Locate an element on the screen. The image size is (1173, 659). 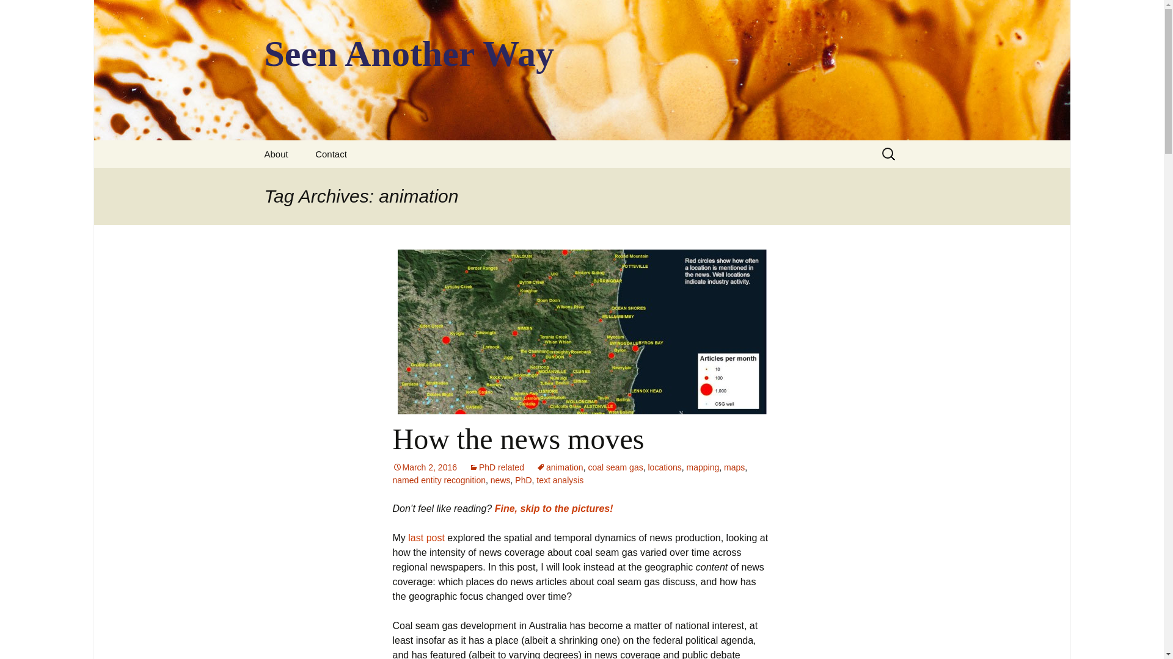
last post is located at coordinates (426, 537).